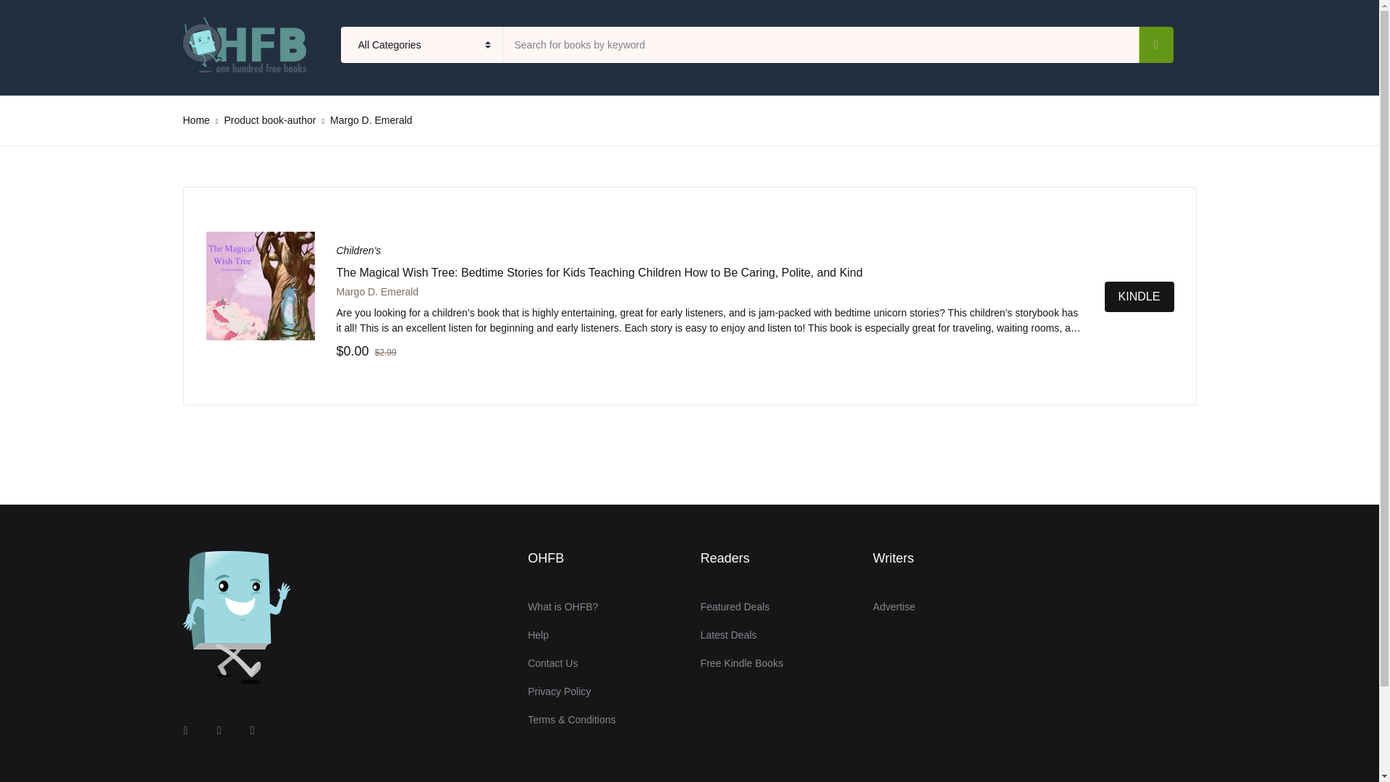  What do you see at coordinates (728, 635) in the screenshot?
I see `Latest Deals` at bounding box center [728, 635].